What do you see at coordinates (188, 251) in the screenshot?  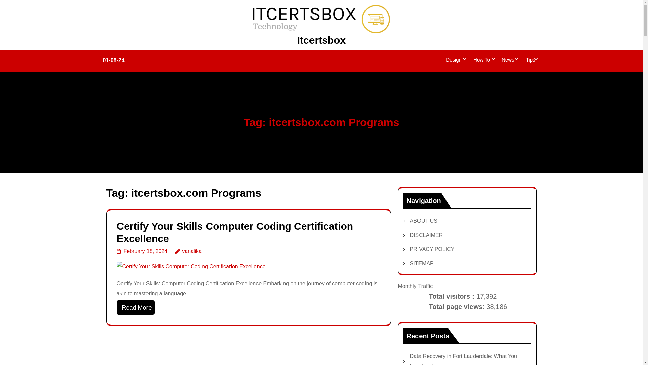 I see `vanalika` at bounding box center [188, 251].